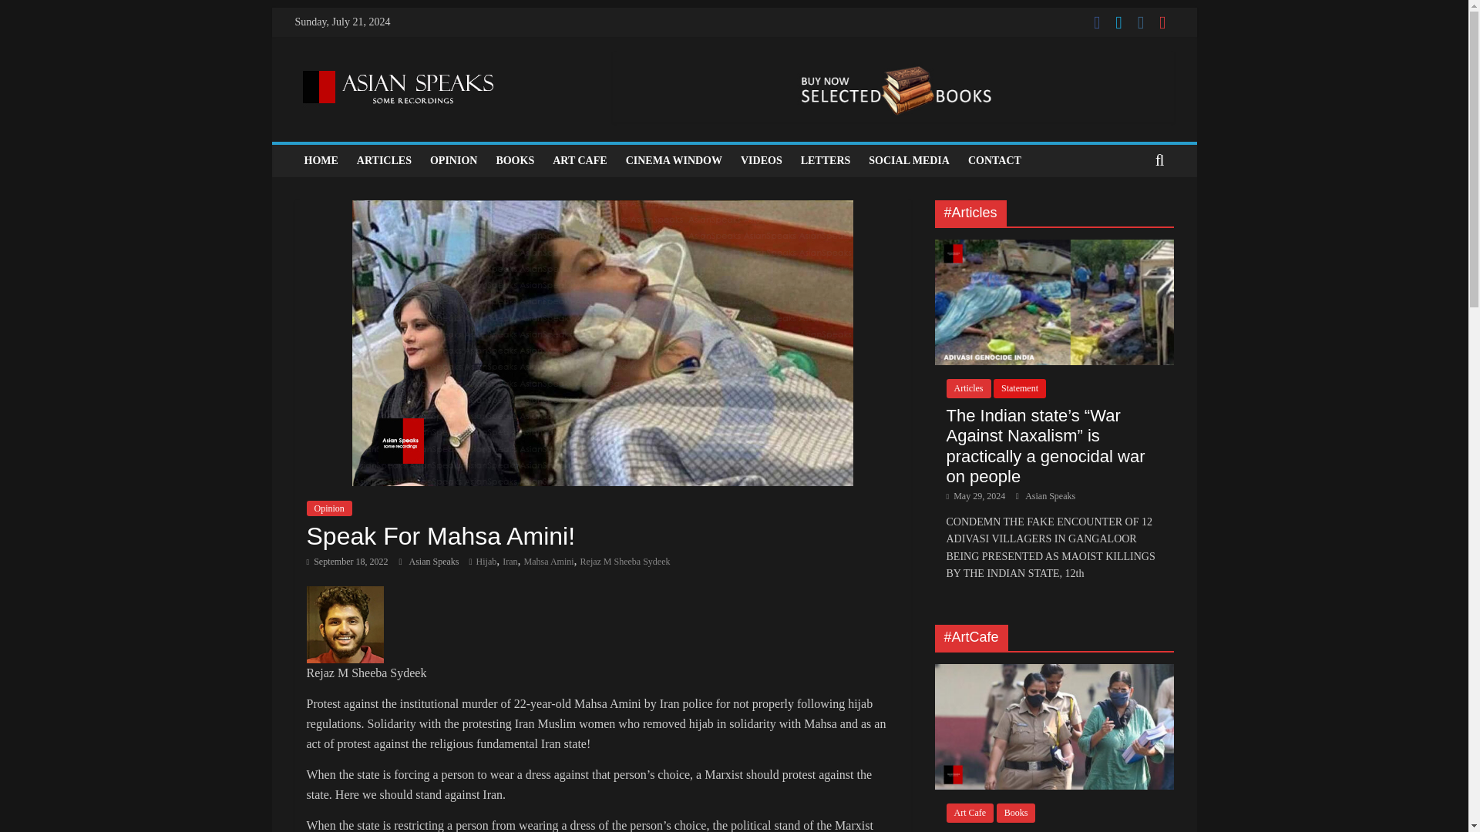 The image size is (1480, 832). What do you see at coordinates (510, 561) in the screenshot?
I see `Iran` at bounding box center [510, 561].